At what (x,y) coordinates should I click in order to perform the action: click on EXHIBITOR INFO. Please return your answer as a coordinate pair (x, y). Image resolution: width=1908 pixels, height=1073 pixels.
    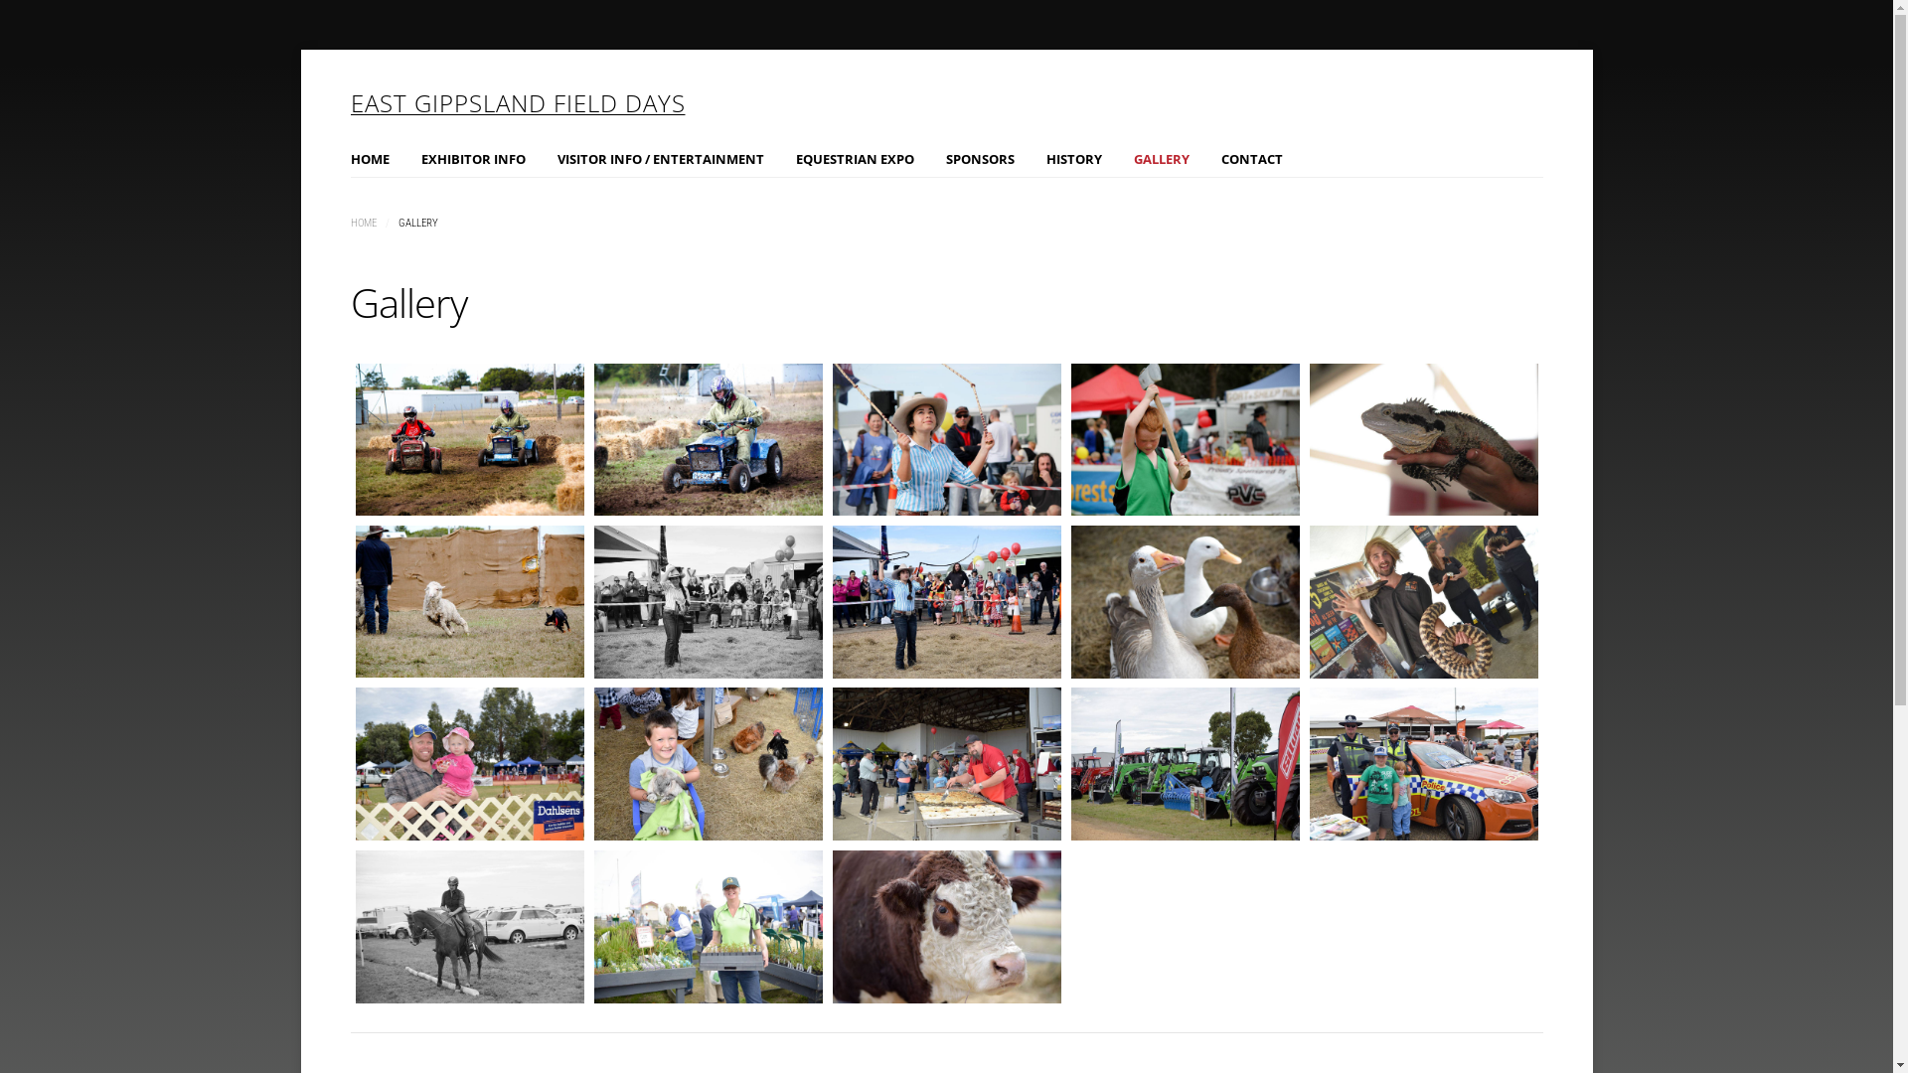
    Looking at the image, I should click on (473, 159).